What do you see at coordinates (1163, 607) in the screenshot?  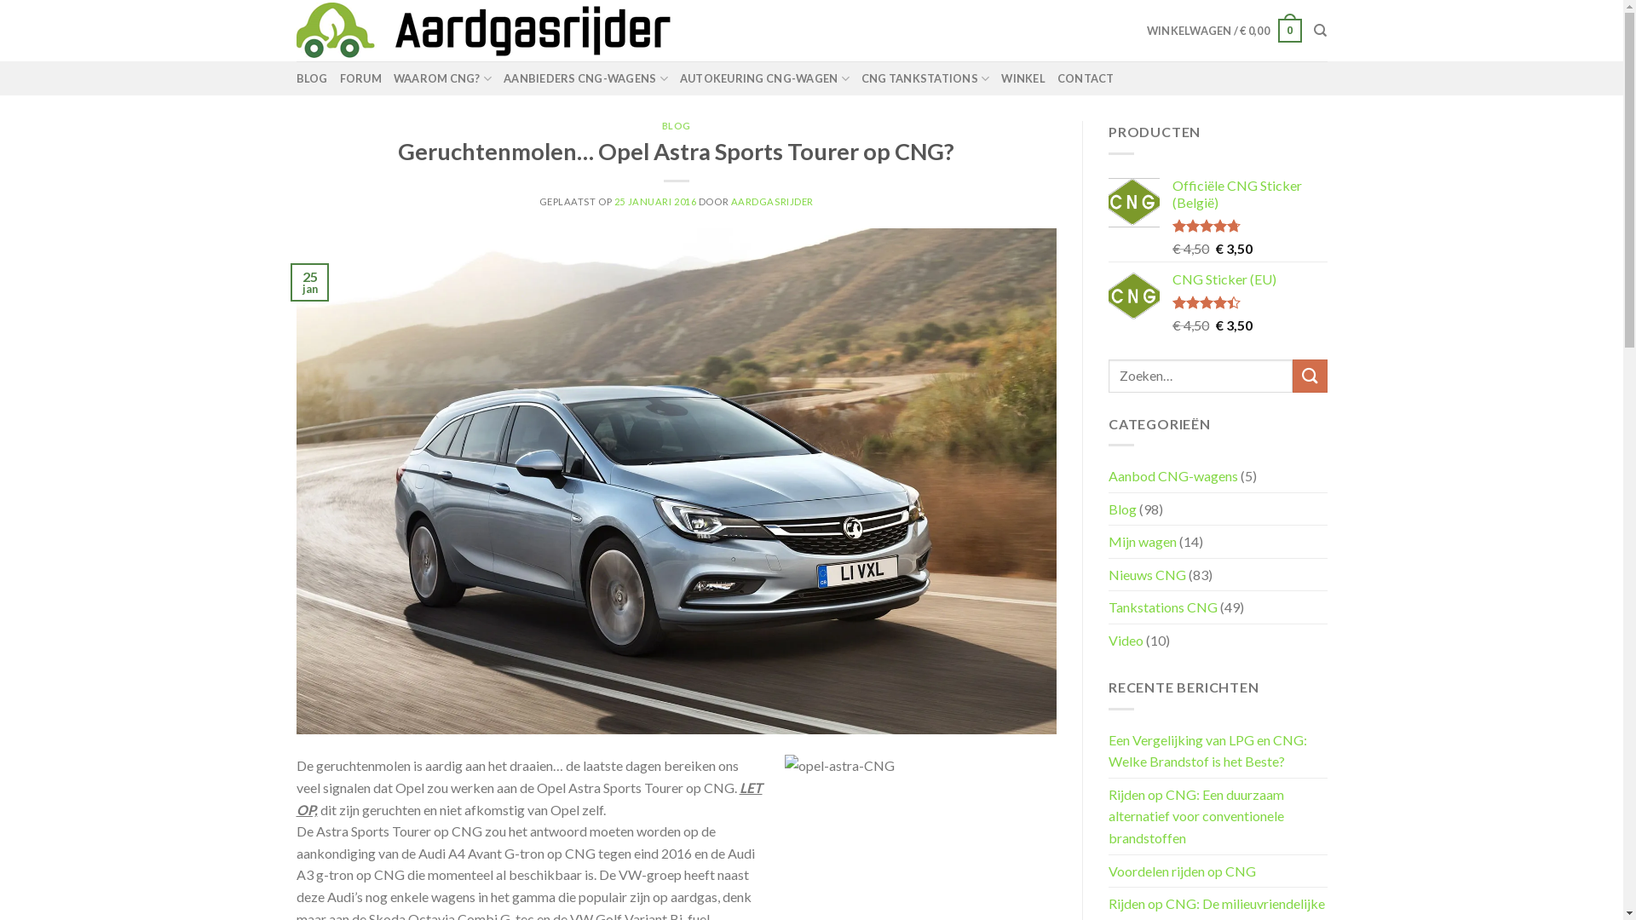 I see `Tankstations CNG` at bounding box center [1163, 607].